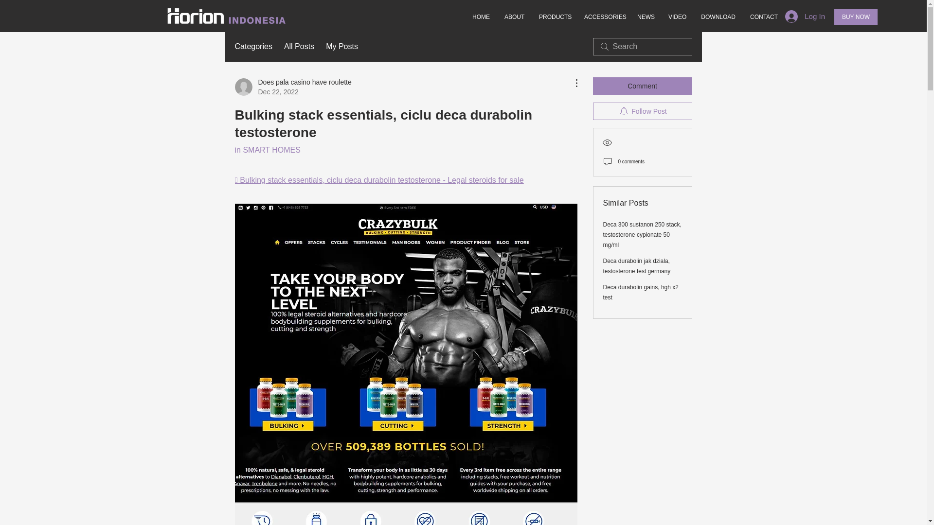 The height and width of the screenshot is (525, 934). Describe the element at coordinates (554, 17) in the screenshot. I see `My Posts` at that location.